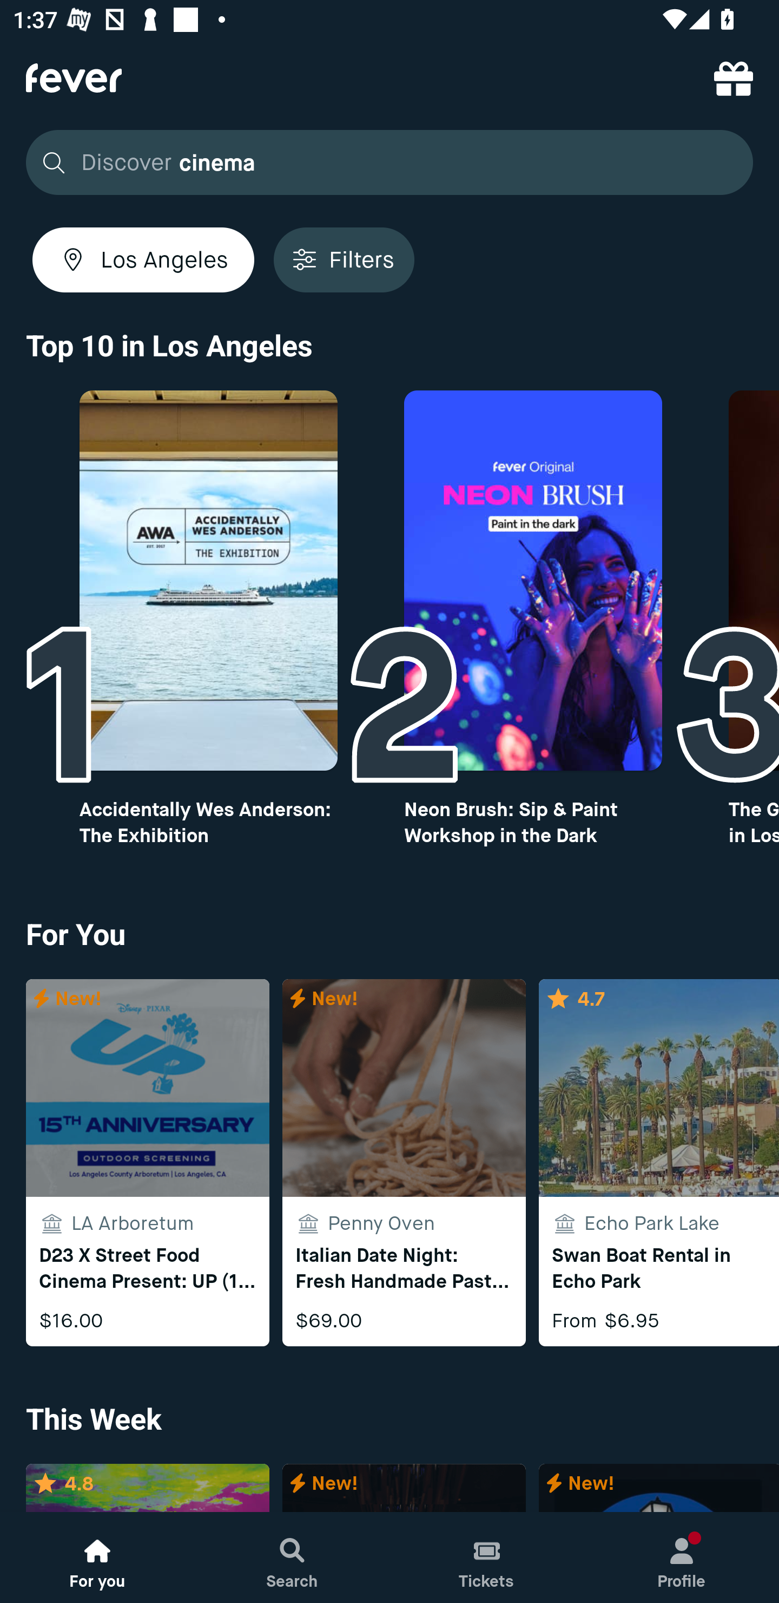  What do you see at coordinates (734, 78) in the screenshot?
I see `referral` at bounding box center [734, 78].